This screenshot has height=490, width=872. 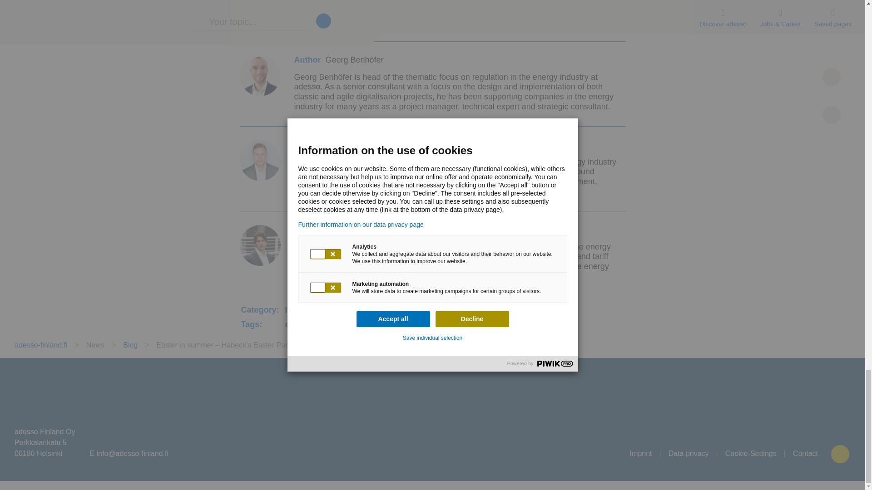 I want to click on Picture Lars  Zimmermann , so click(x=260, y=245).